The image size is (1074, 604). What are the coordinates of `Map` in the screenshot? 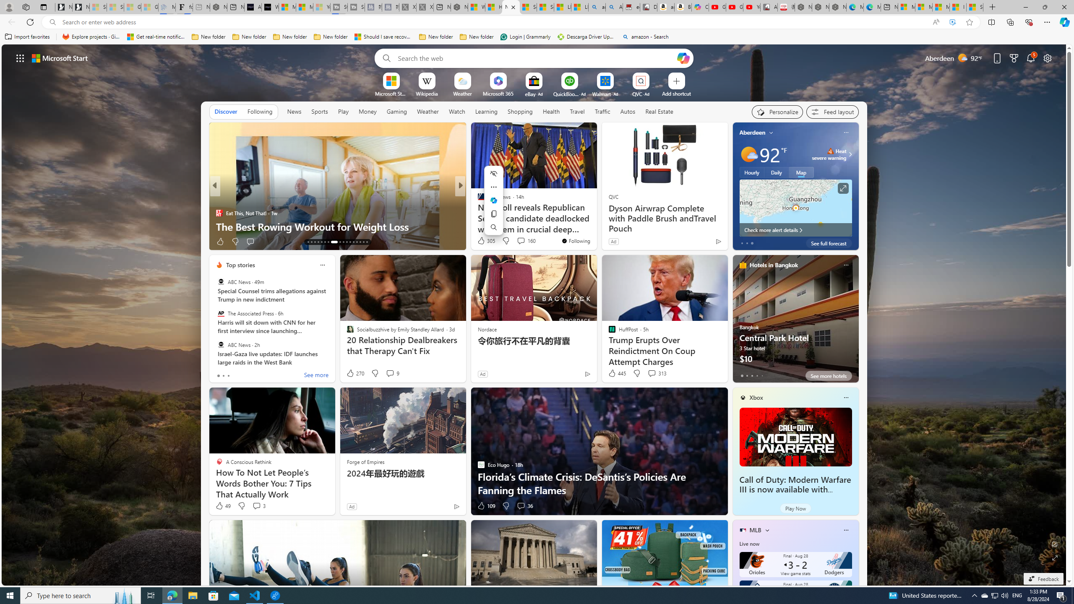 It's located at (801, 172).